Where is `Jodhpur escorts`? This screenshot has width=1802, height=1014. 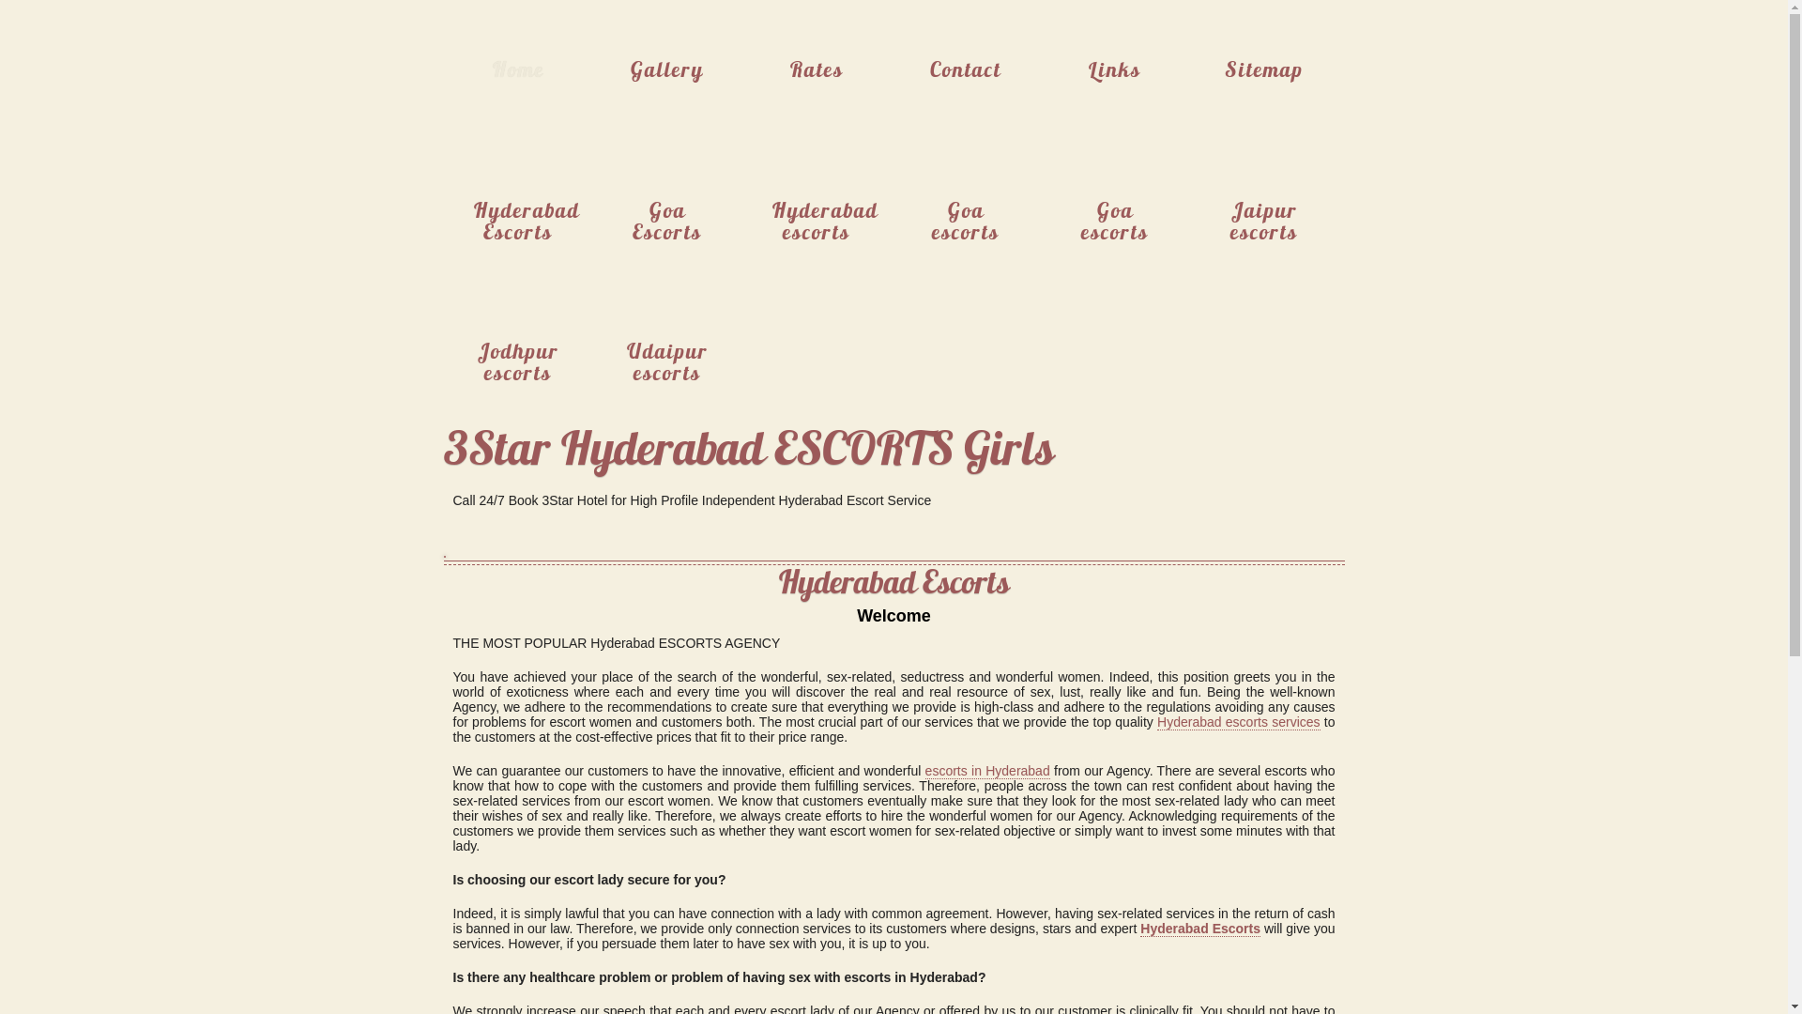
Jodhpur escorts is located at coordinates (518, 352).